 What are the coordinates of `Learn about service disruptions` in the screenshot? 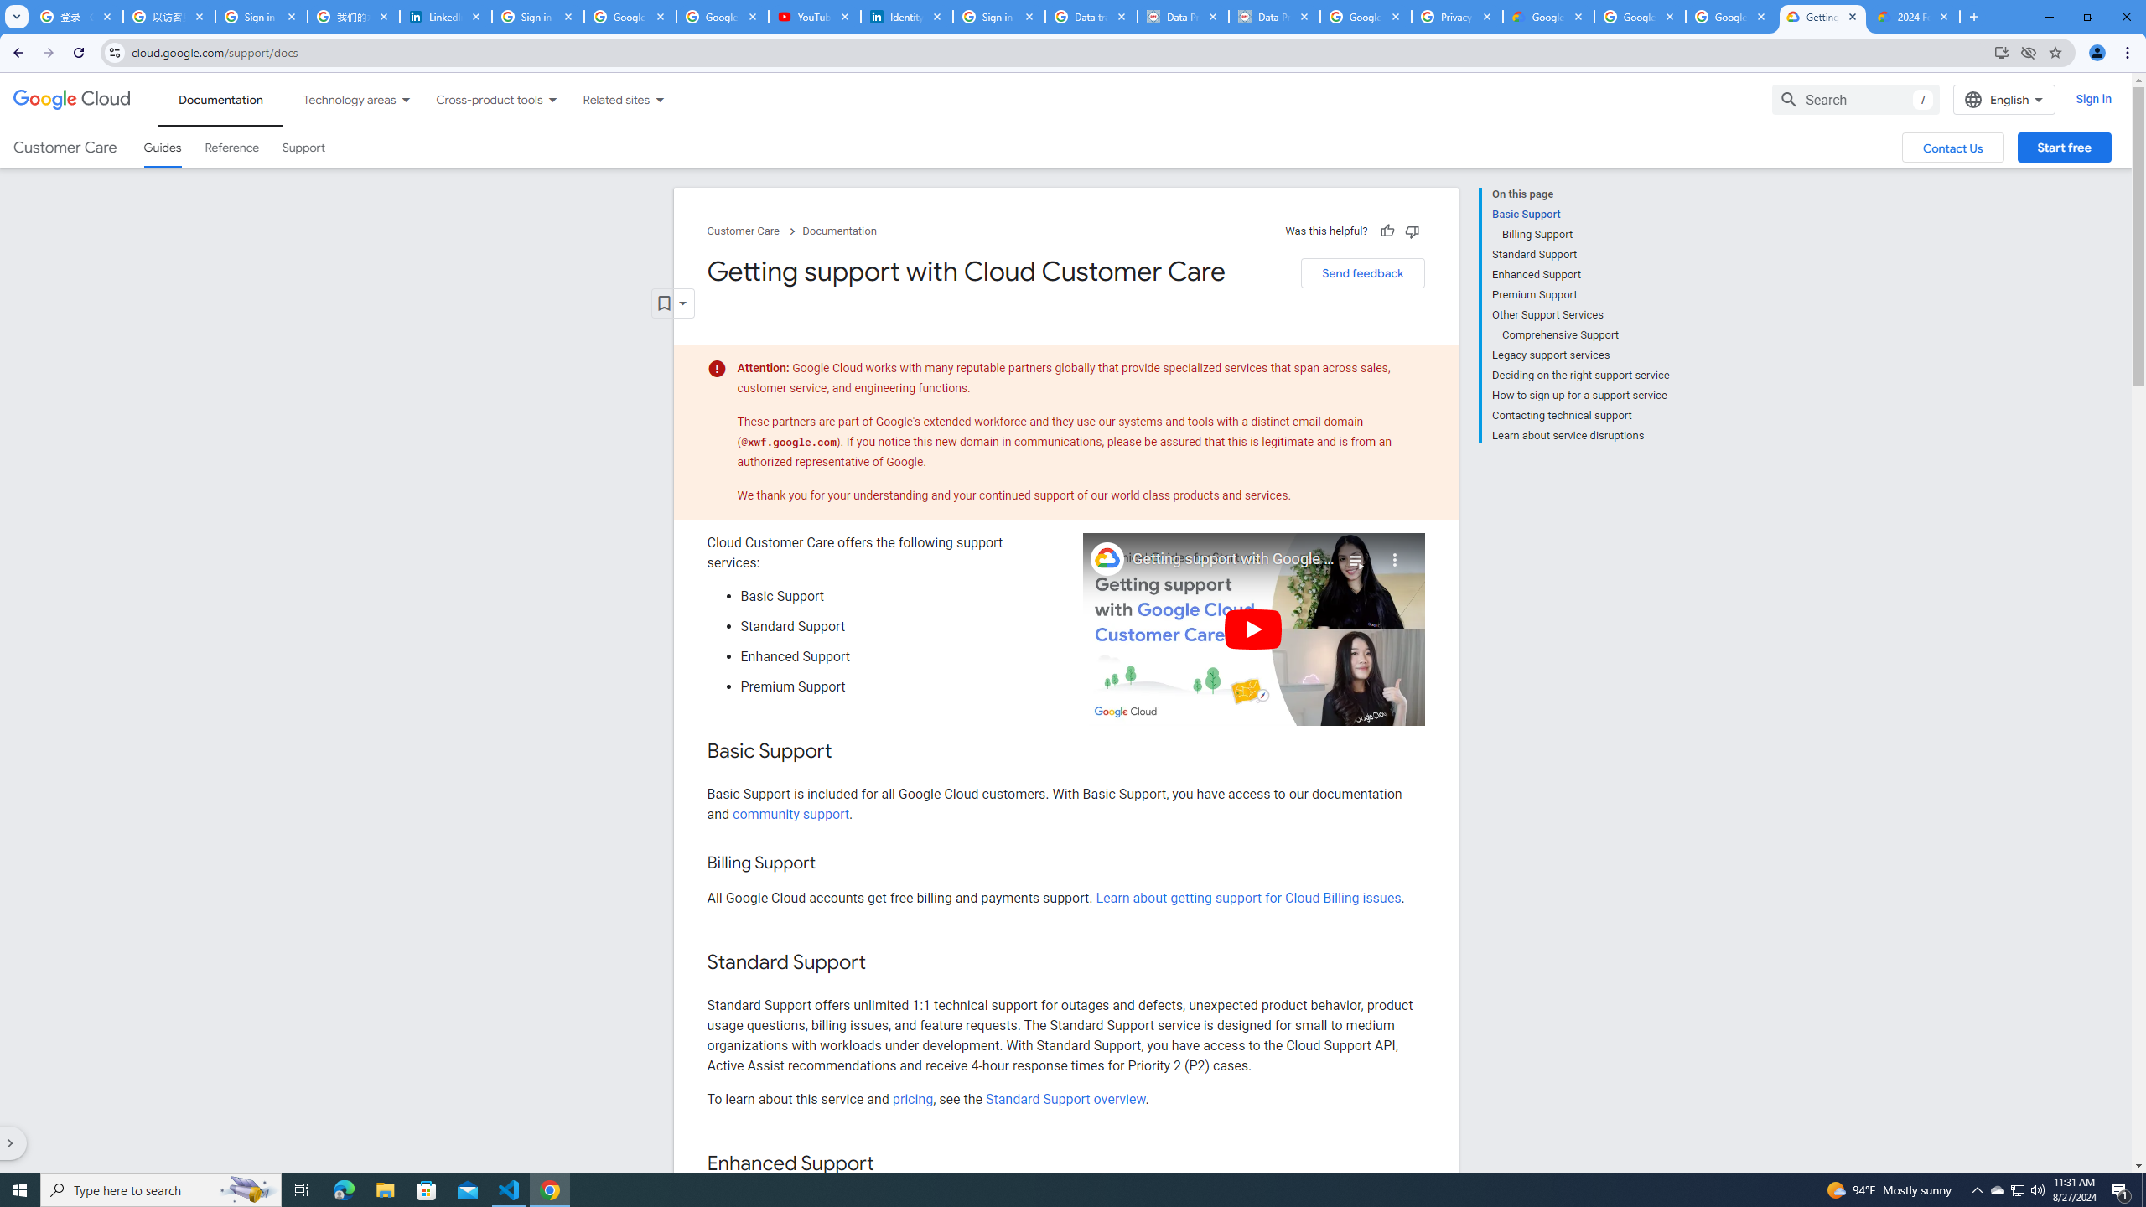 It's located at (1580, 434).